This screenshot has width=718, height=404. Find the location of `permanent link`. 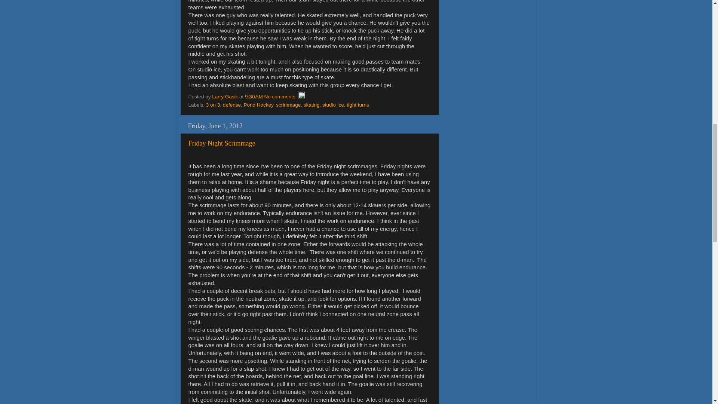

permanent link is located at coordinates (254, 97).